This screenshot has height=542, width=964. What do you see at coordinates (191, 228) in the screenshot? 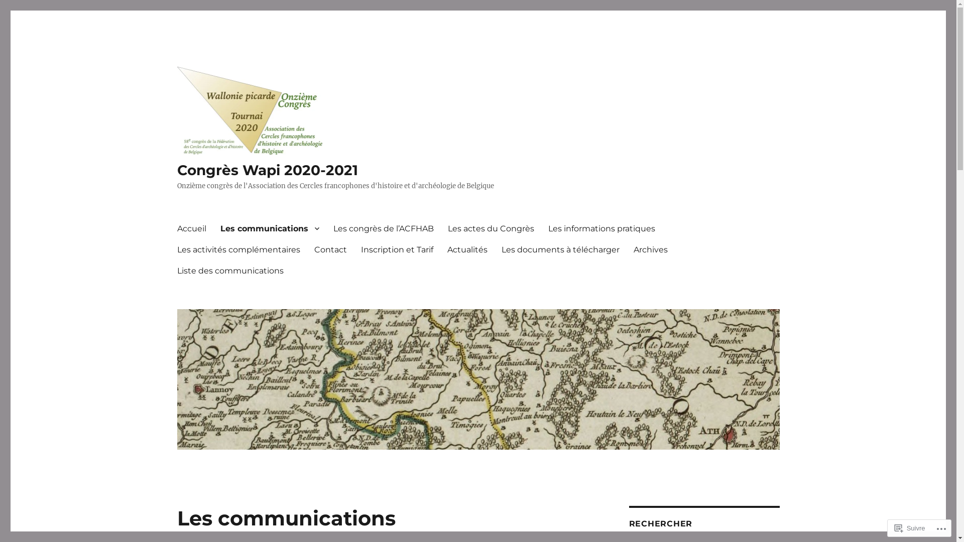
I see `Accueil` at bounding box center [191, 228].